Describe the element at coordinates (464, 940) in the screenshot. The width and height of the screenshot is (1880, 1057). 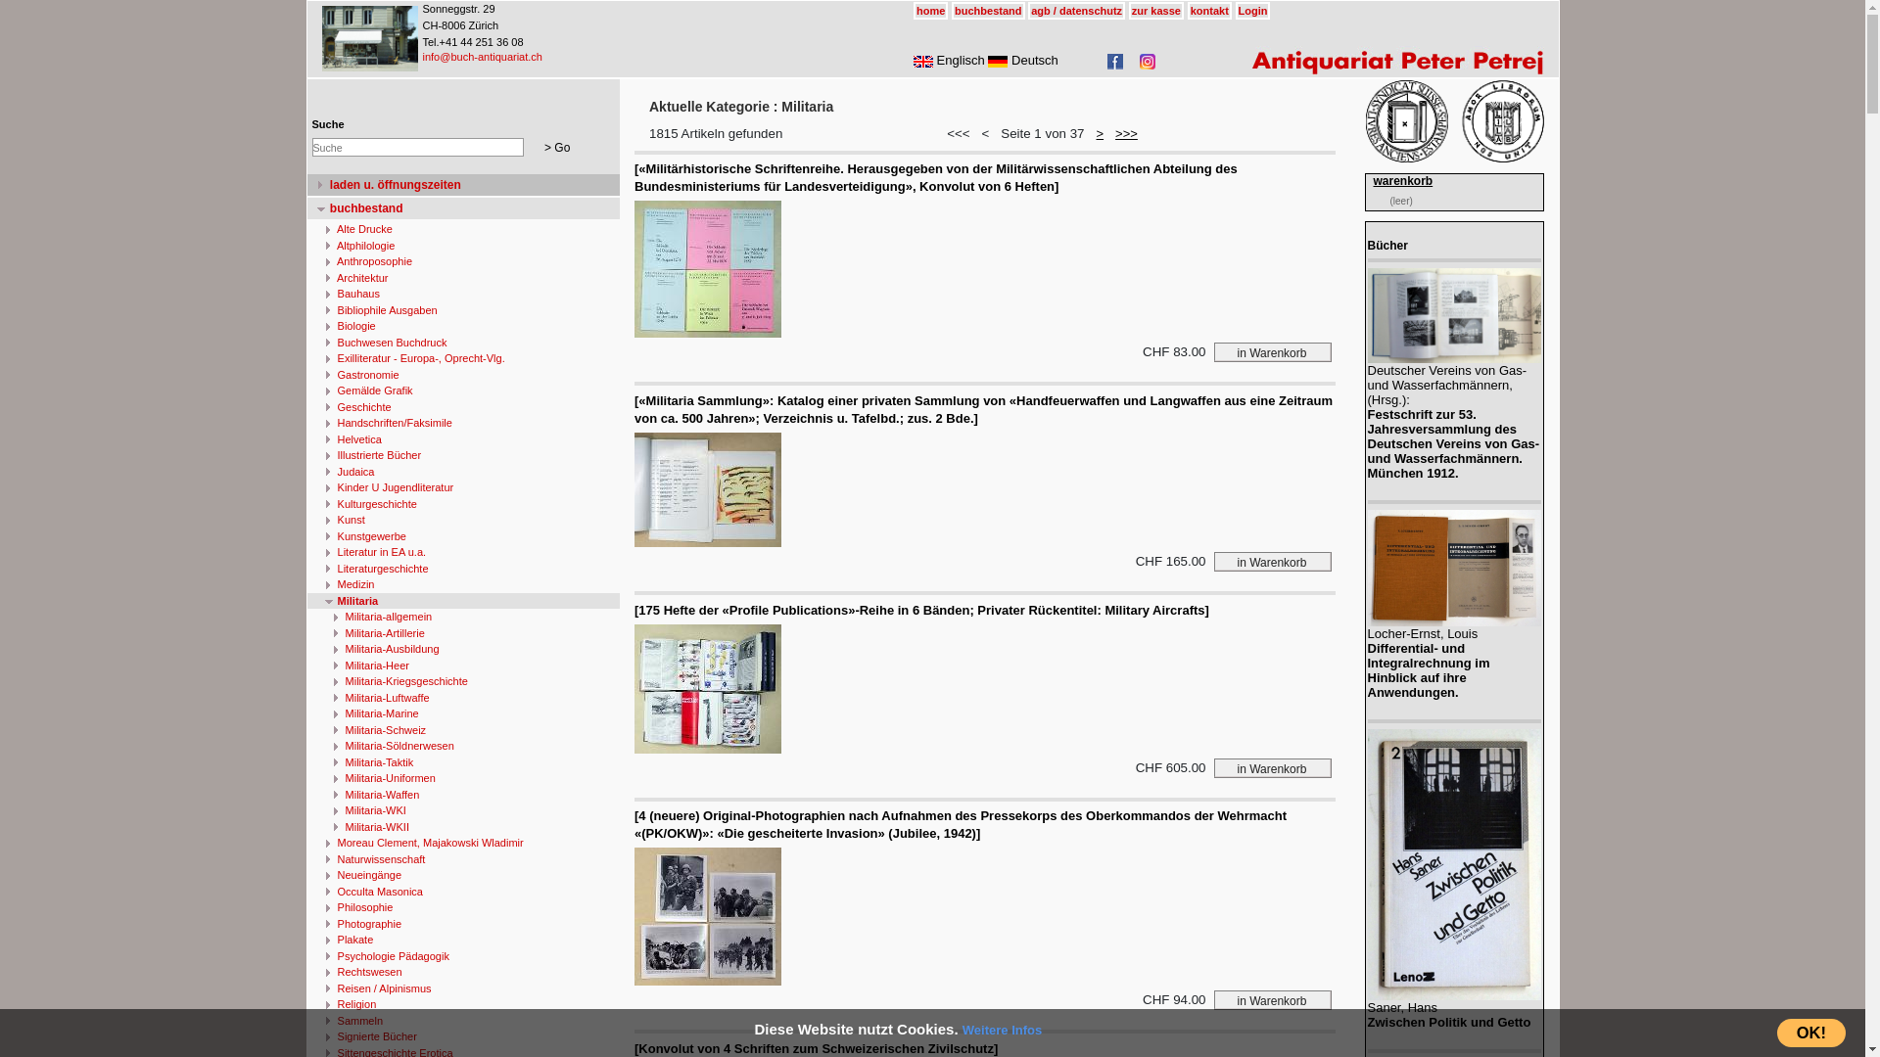
I see `Plakate` at that location.